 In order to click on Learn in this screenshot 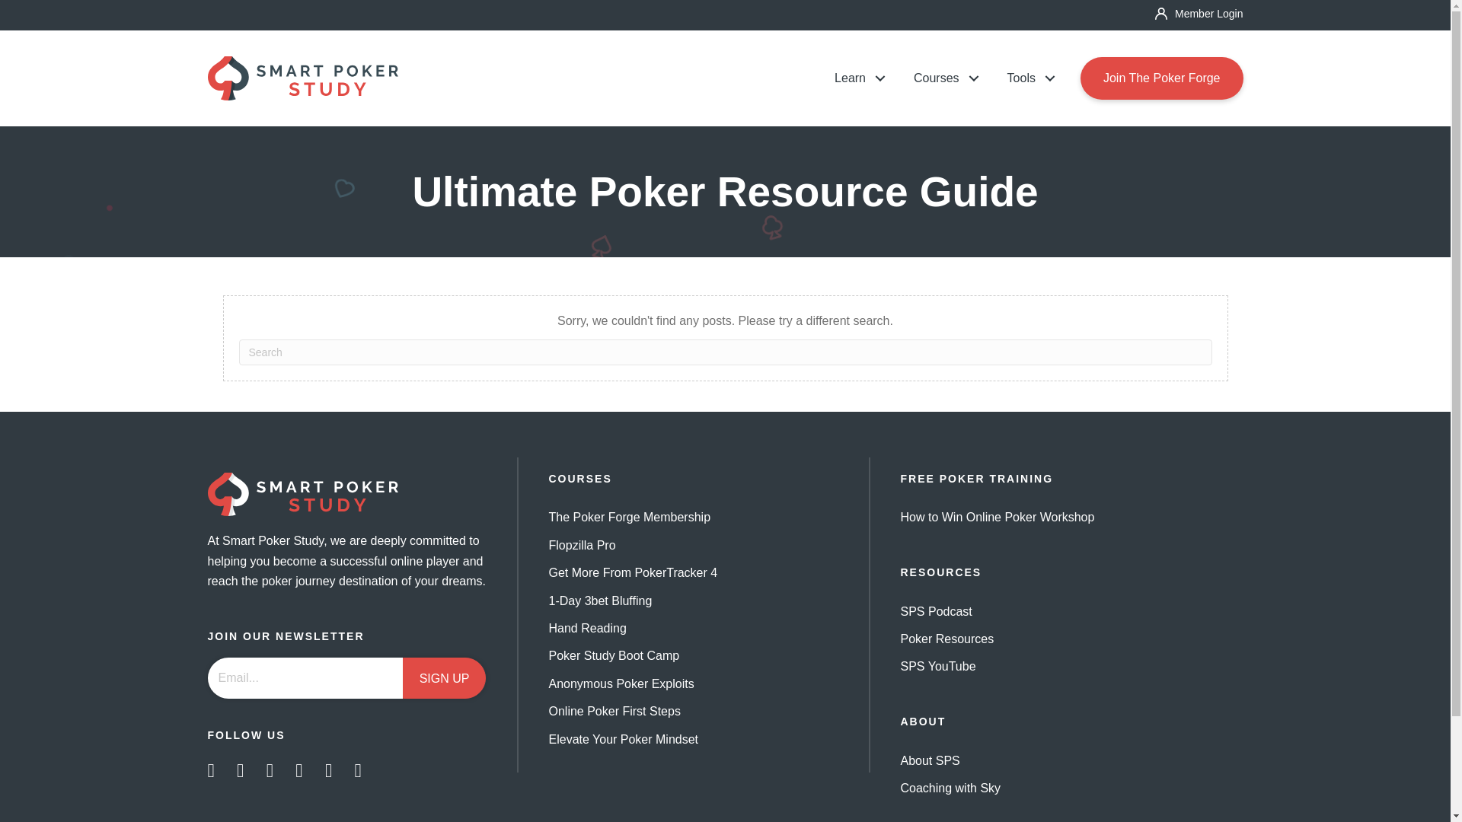, I will do `click(855, 78)`.